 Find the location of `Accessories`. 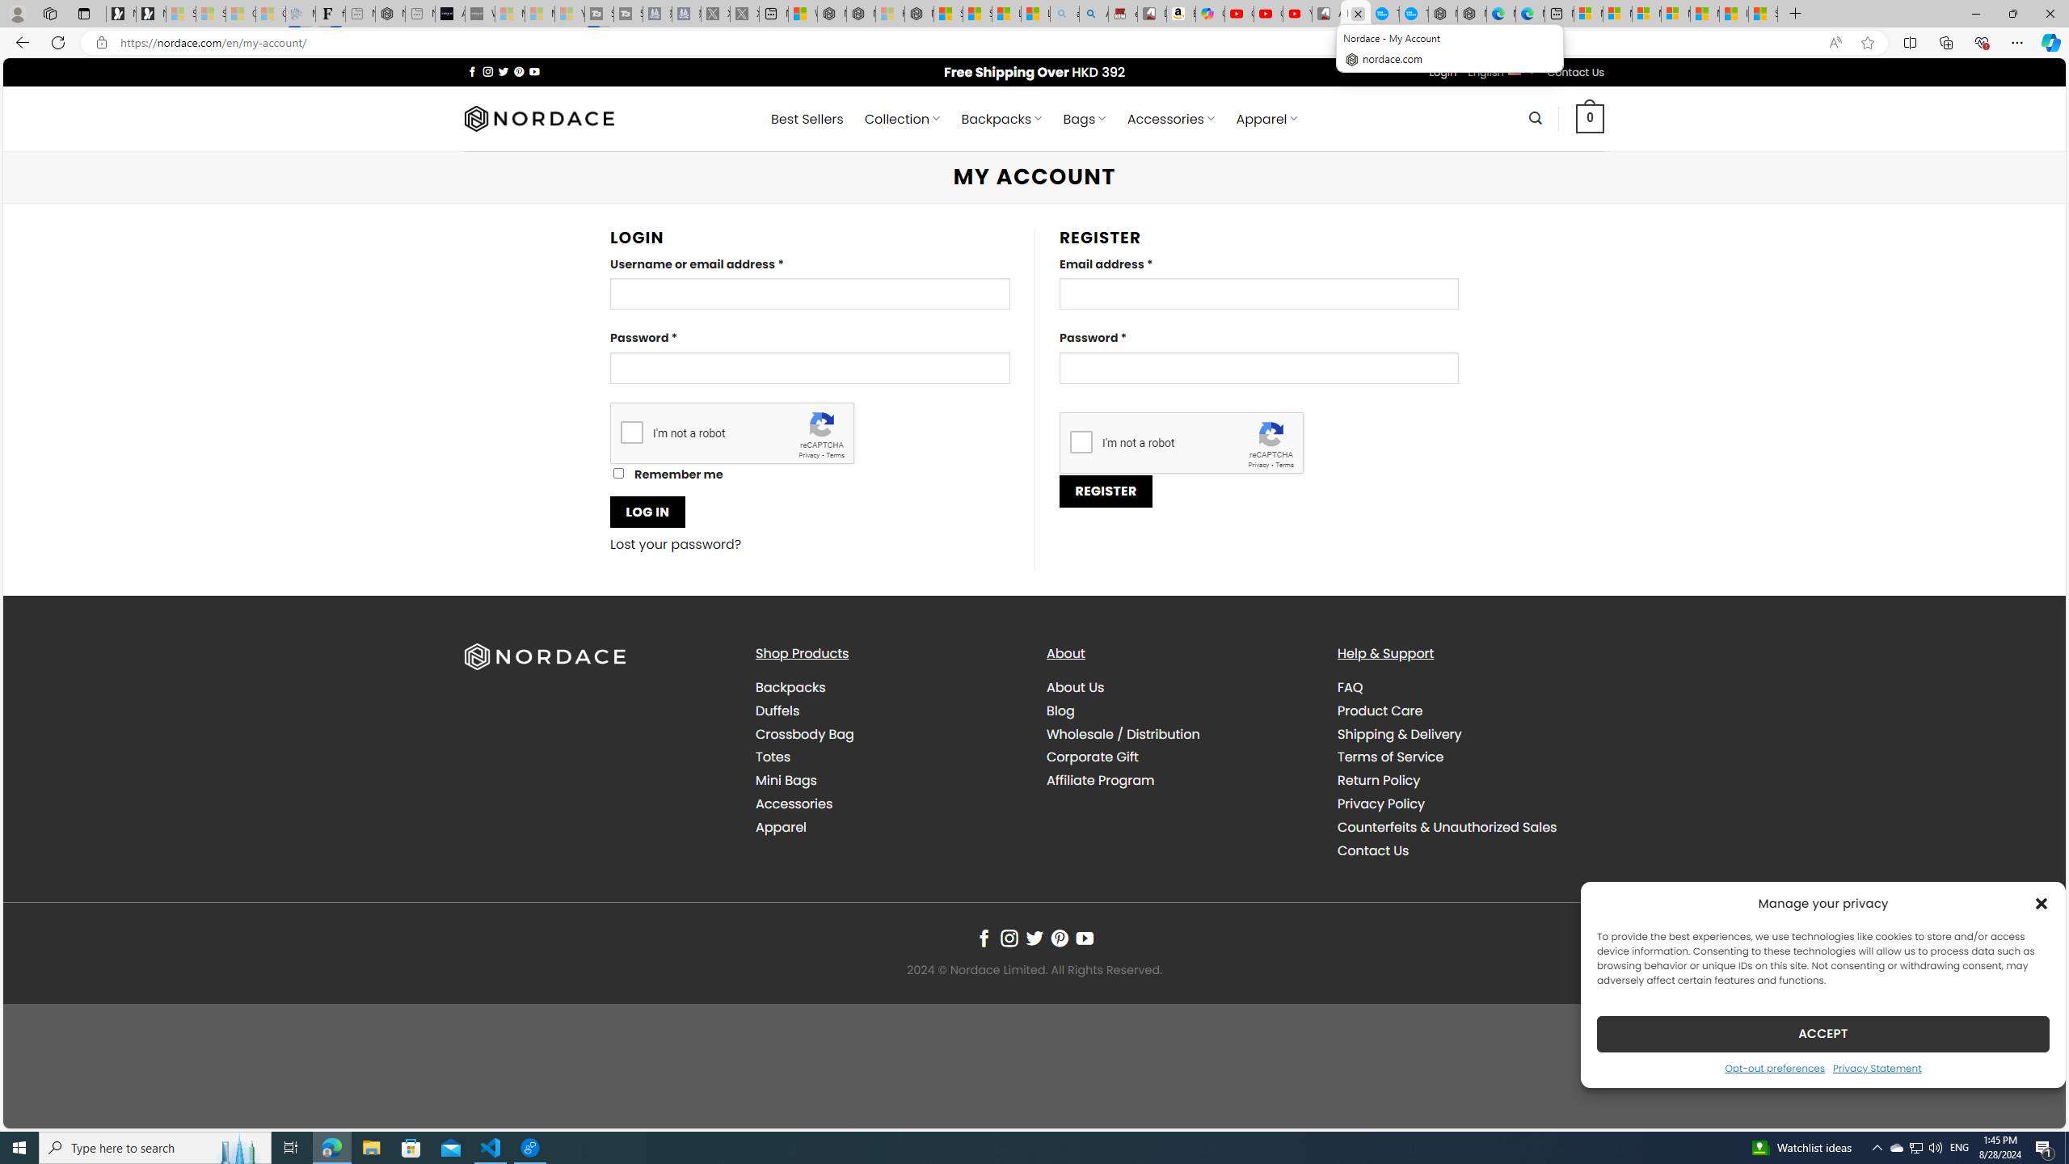

Accessories is located at coordinates (794, 803).